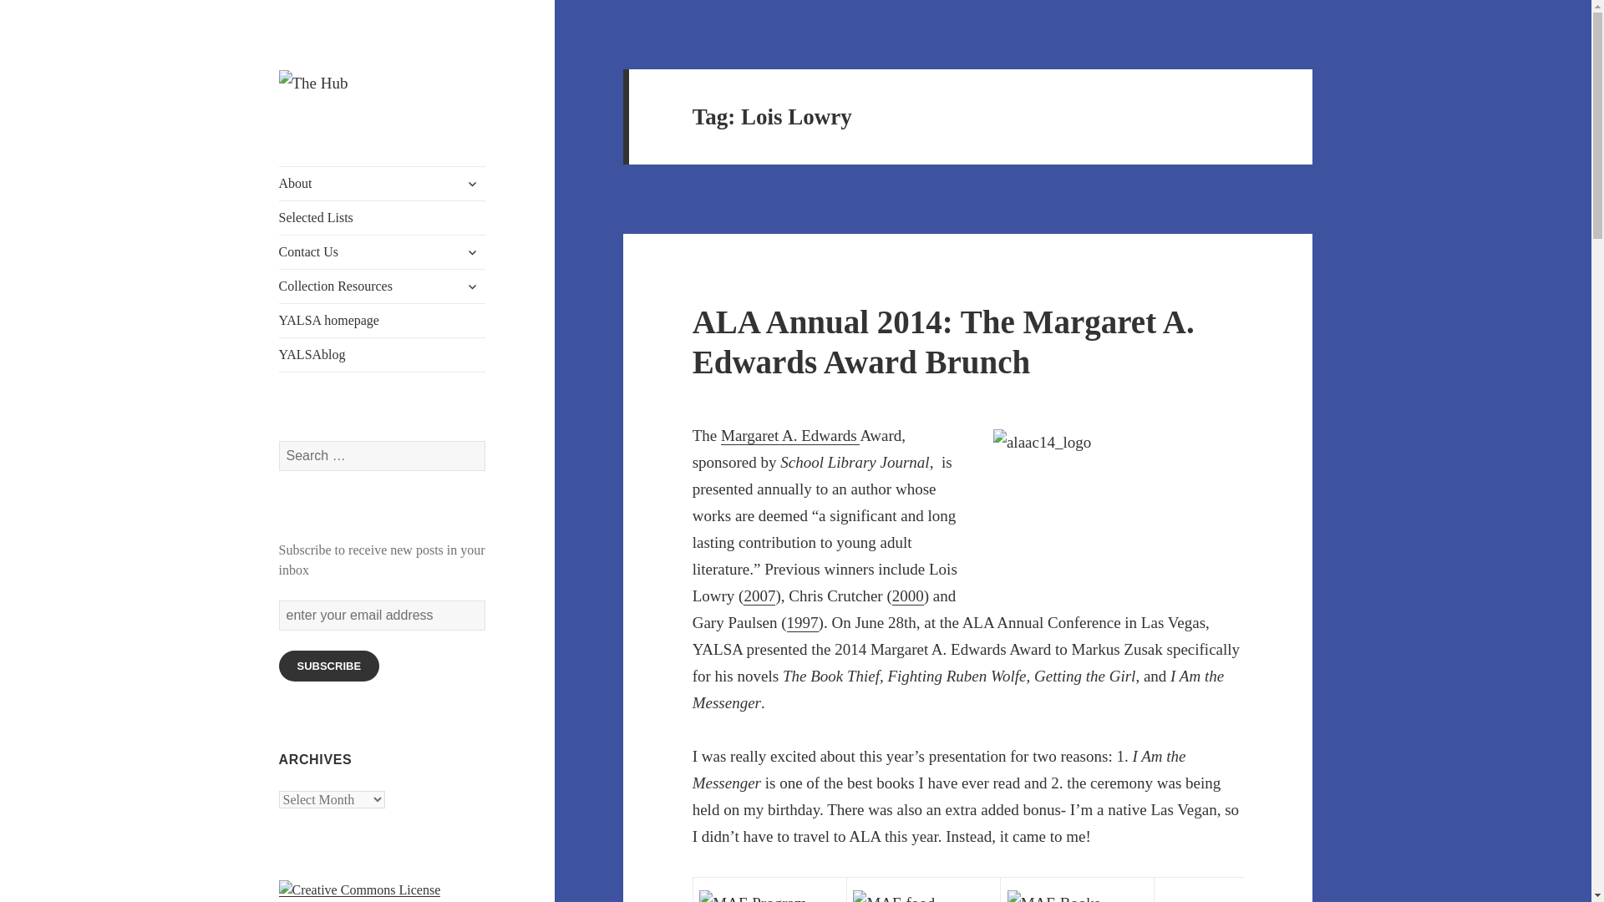 This screenshot has width=1604, height=902. What do you see at coordinates (790, 436) in the screenshot?
I see `Margaret A. Edwards` at bounding box center [790, 436].